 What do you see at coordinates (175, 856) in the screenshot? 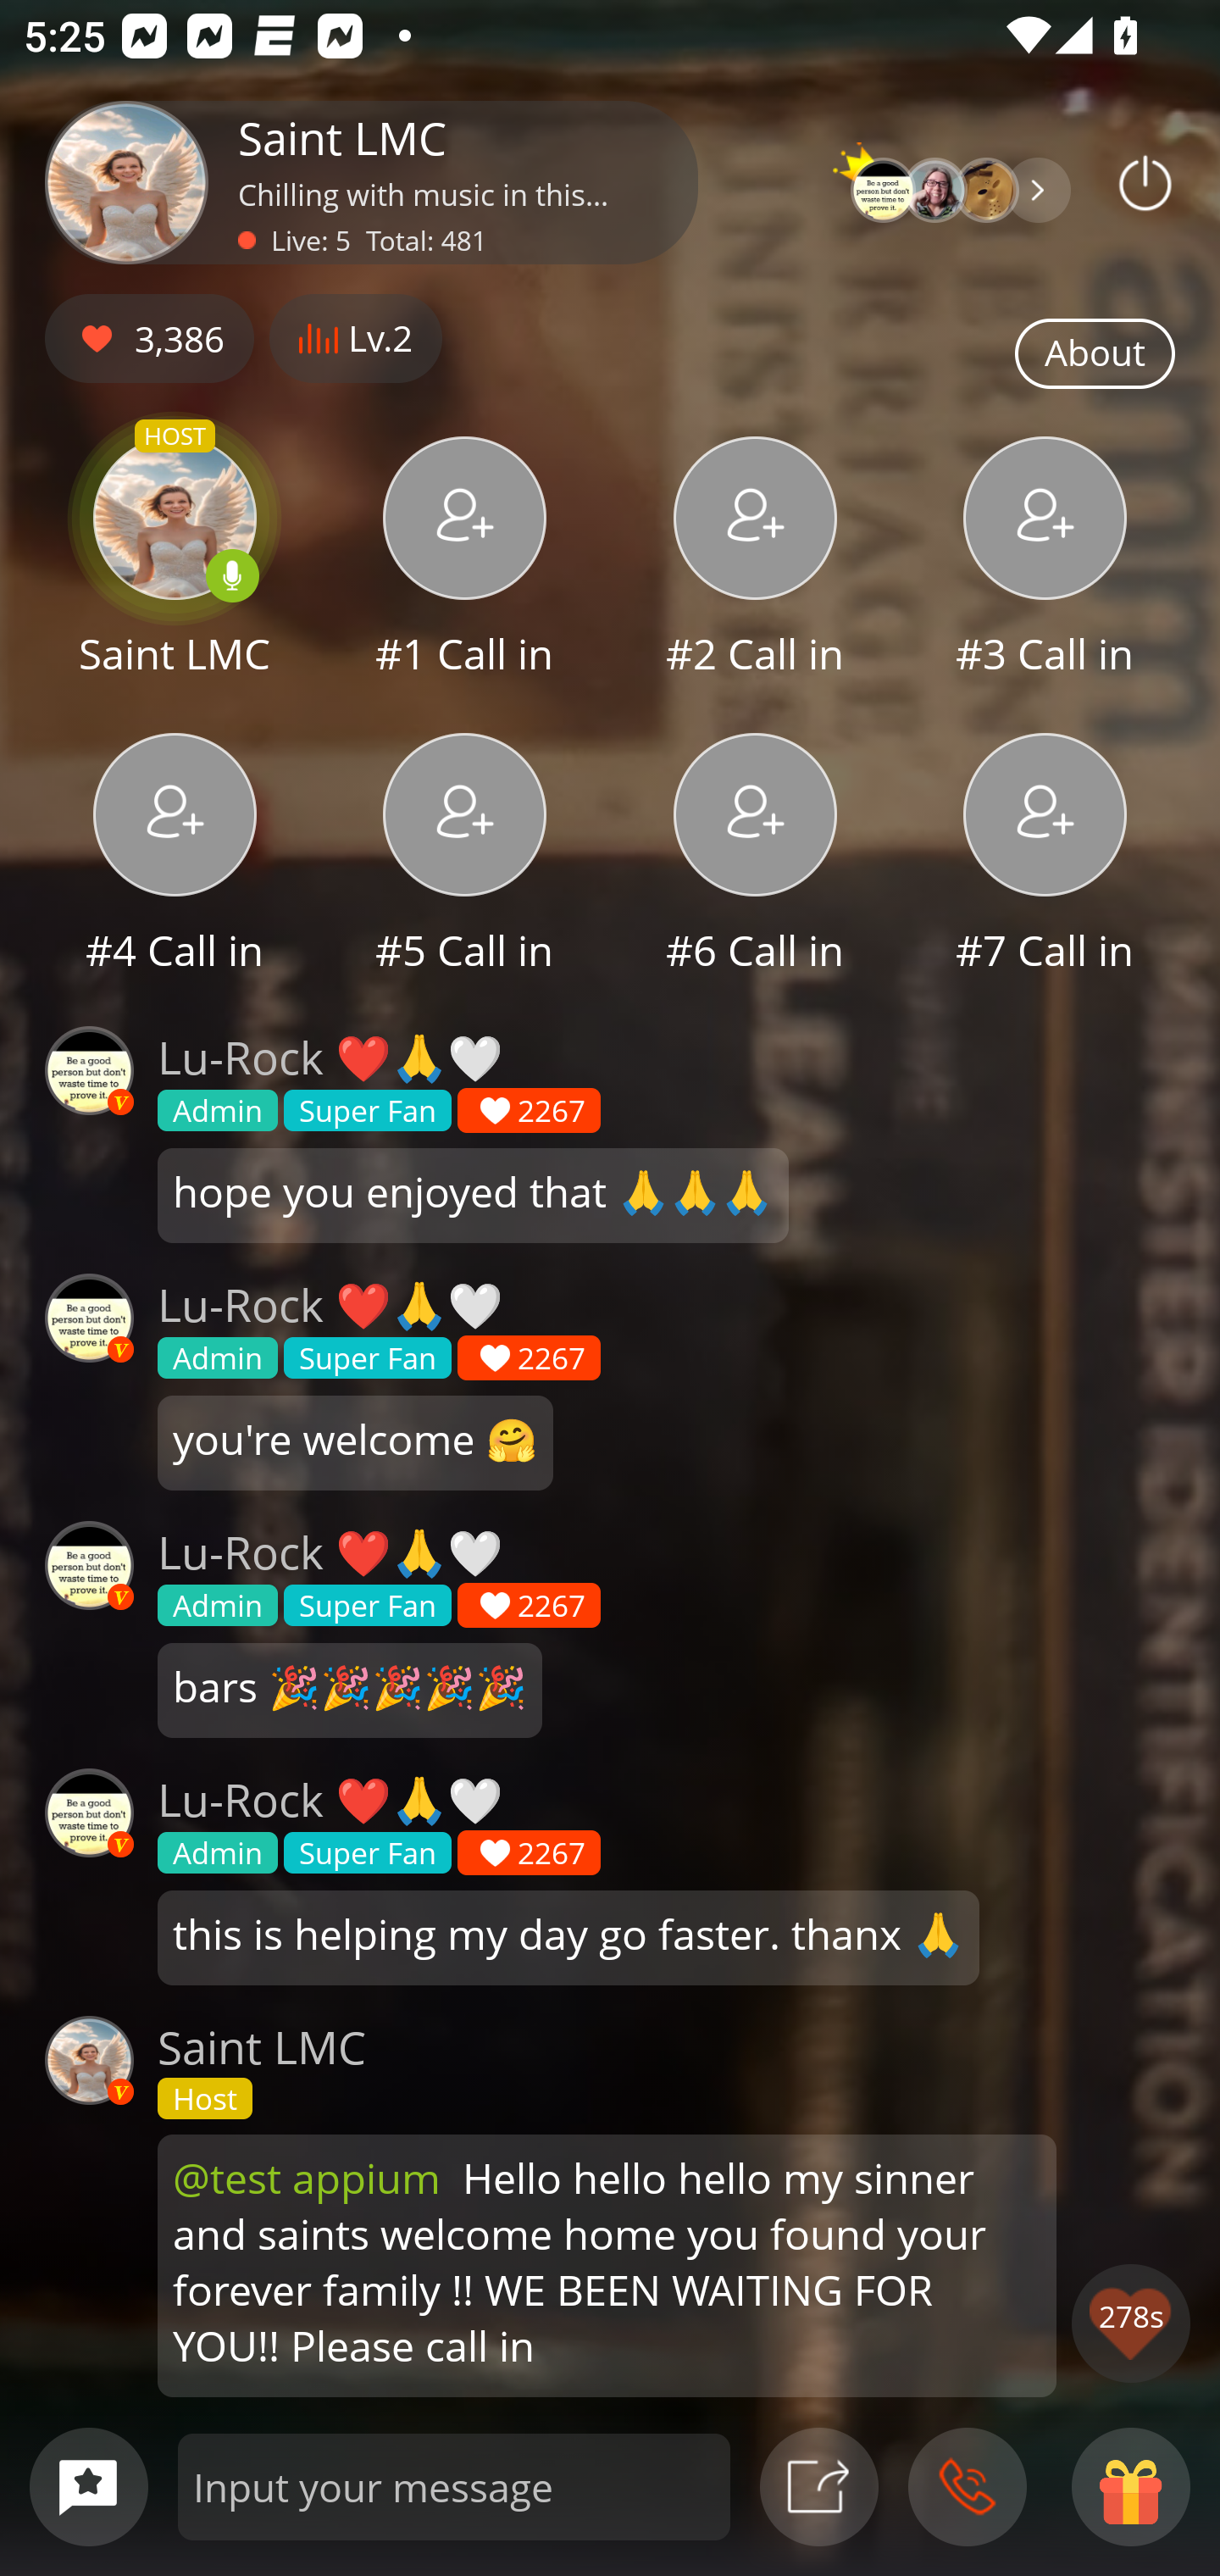
I see `#4 Call in` at bounding box center [175, 856].